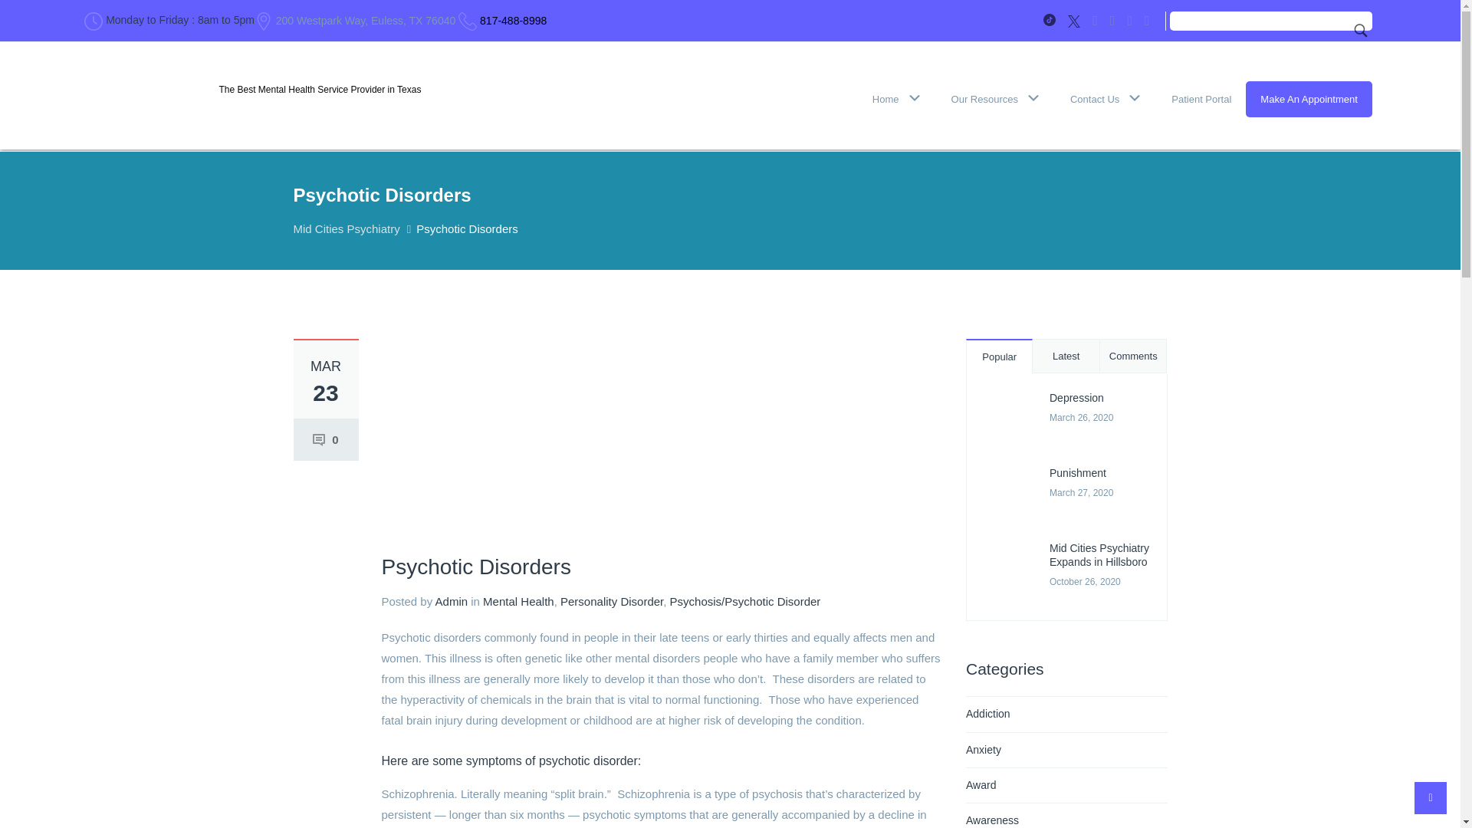 The height and width of the screenshot is (828, 1472). What do you see at coordinates (1308, 99) in the screenshot?
I see `Make An Appointment` at bounding box center [1308, 99].